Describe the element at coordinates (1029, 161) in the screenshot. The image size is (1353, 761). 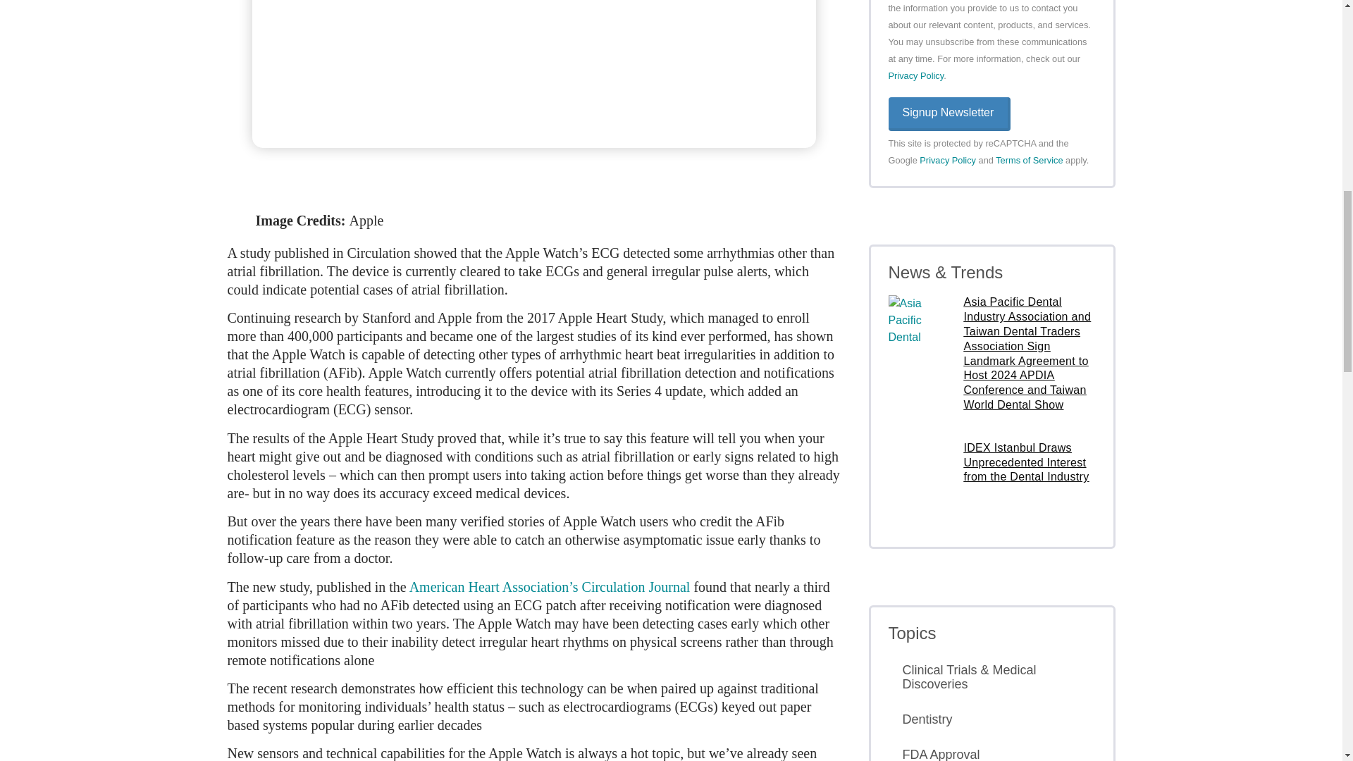
I see `Terms of Service` at that location.